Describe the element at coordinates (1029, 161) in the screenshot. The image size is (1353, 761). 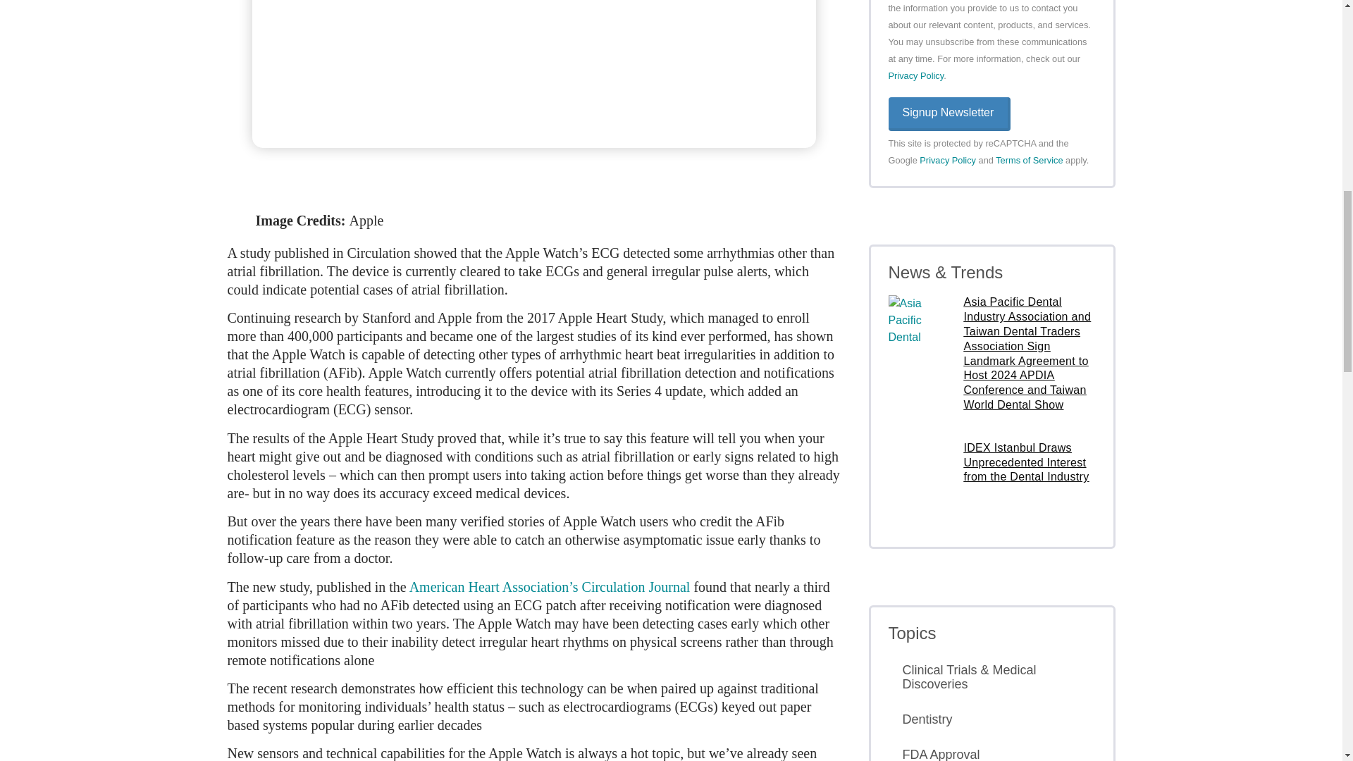
I see `Terms of Service` at that location.